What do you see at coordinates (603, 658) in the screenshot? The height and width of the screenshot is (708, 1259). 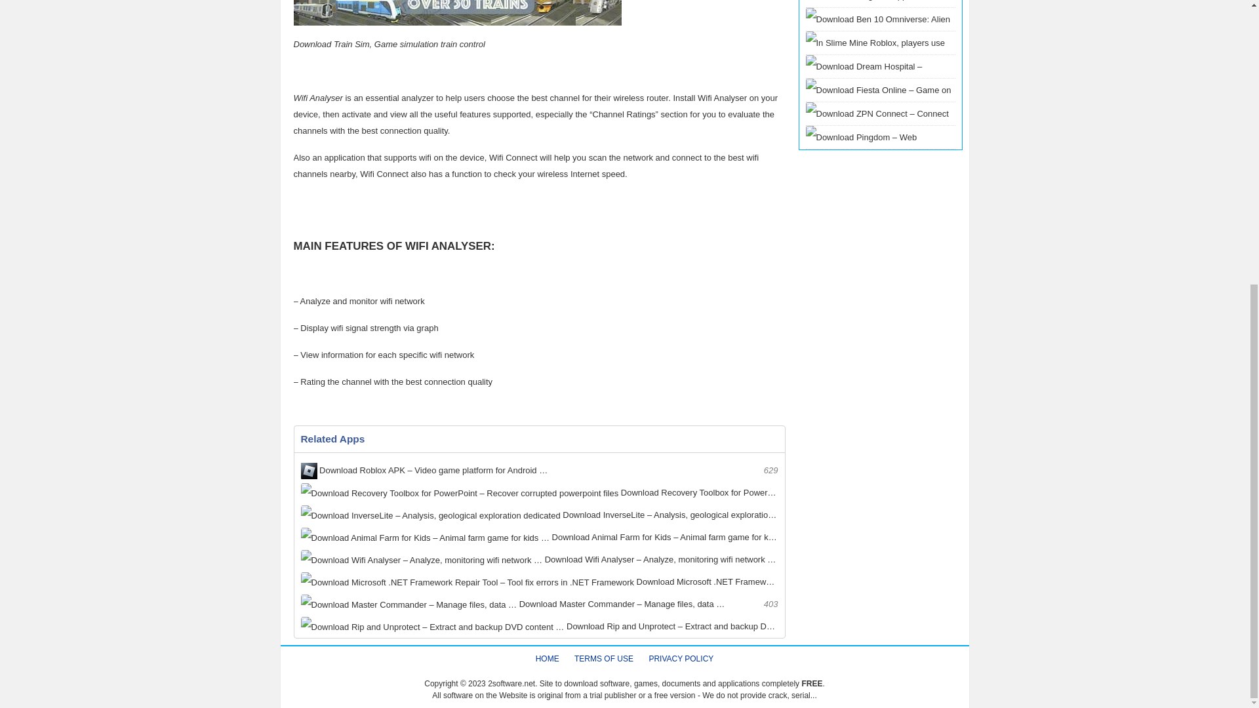 I see `TERMS OF USE` at bounding box center [603, 658].